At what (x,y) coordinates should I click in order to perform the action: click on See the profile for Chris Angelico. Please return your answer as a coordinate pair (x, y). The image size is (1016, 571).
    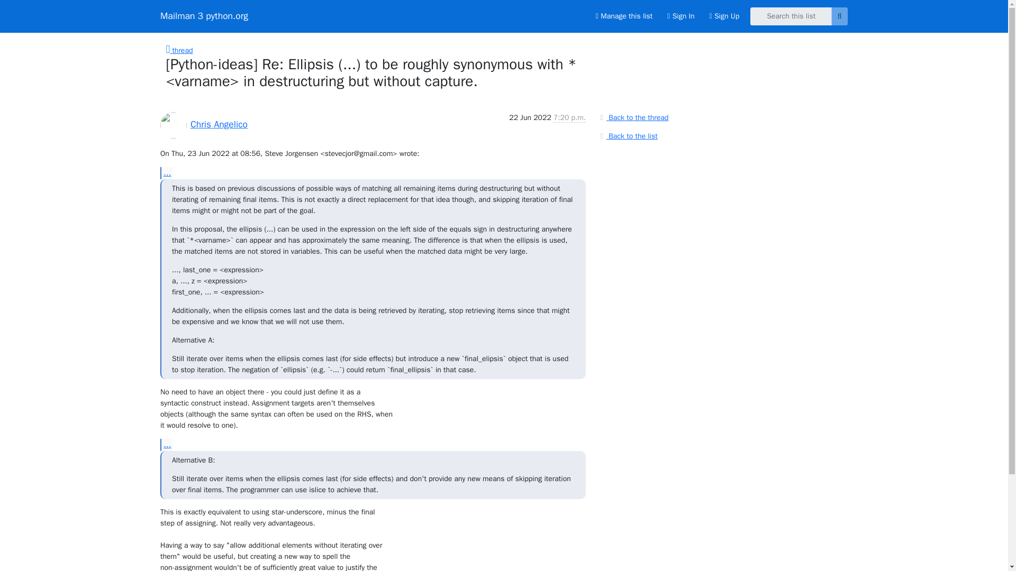
    Looking at the image, I should click on (219, 124).